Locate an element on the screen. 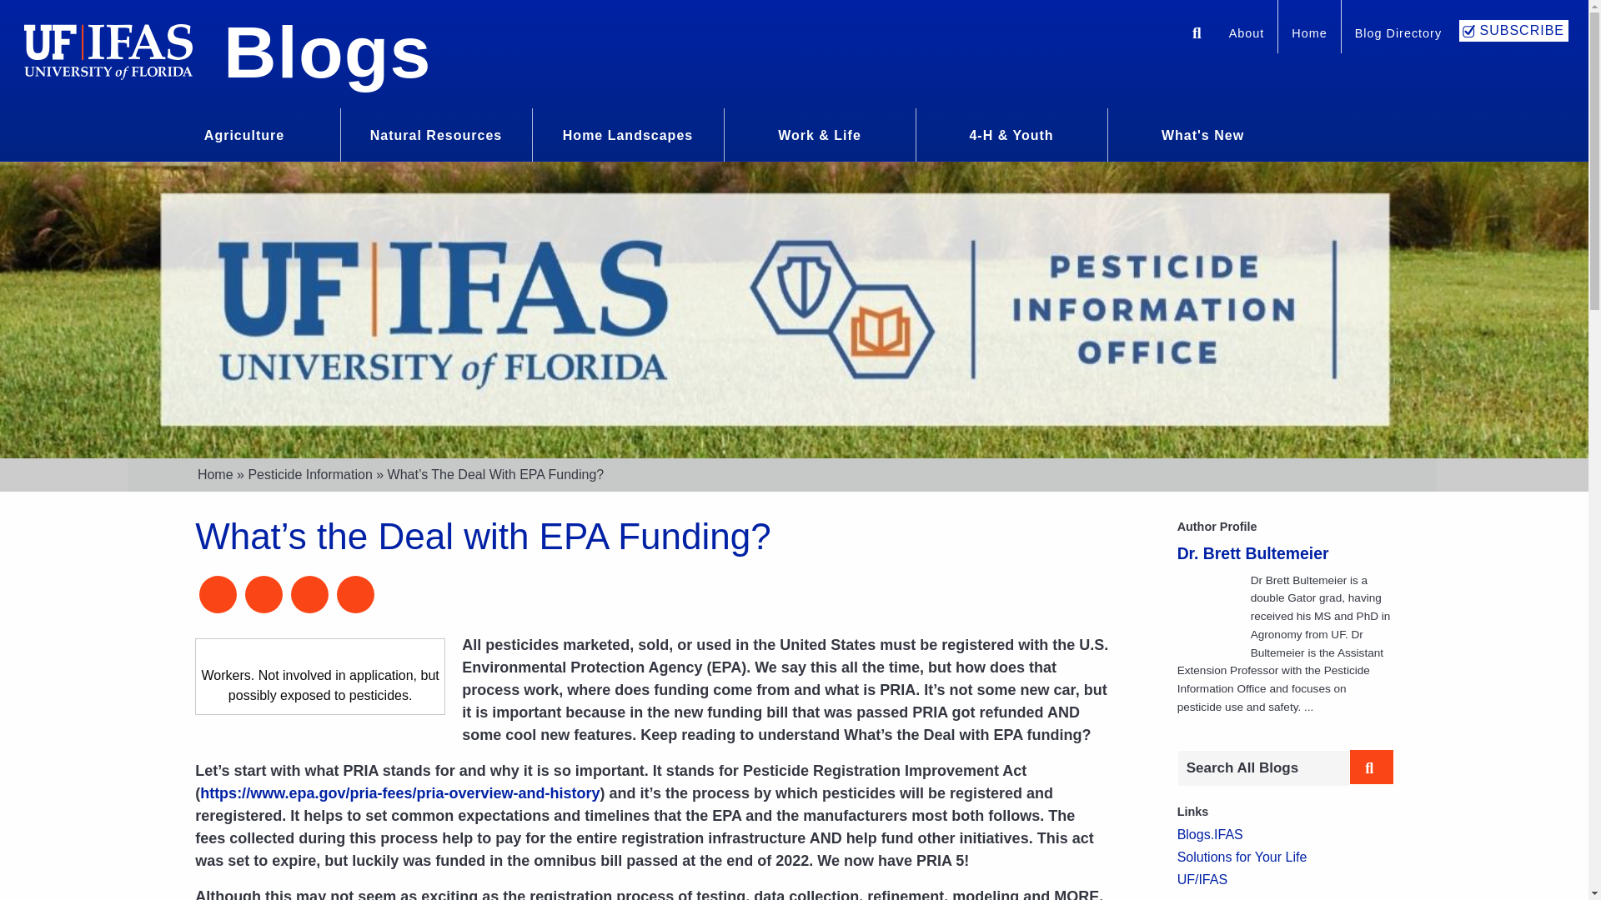 This screenshot has width=1601, height=900. Blogs is located at coordinates (327, 52).